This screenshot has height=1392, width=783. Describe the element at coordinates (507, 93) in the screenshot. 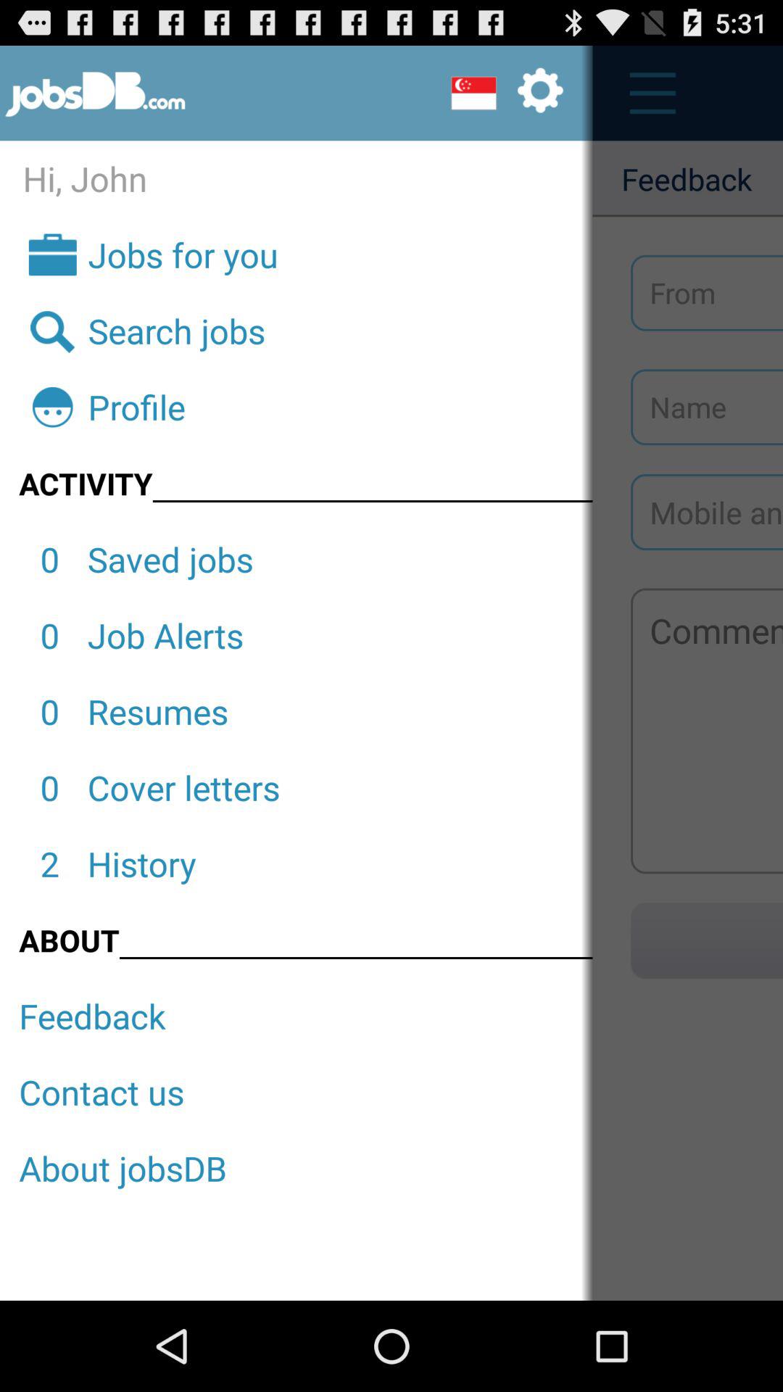

I see `setting` at that location.